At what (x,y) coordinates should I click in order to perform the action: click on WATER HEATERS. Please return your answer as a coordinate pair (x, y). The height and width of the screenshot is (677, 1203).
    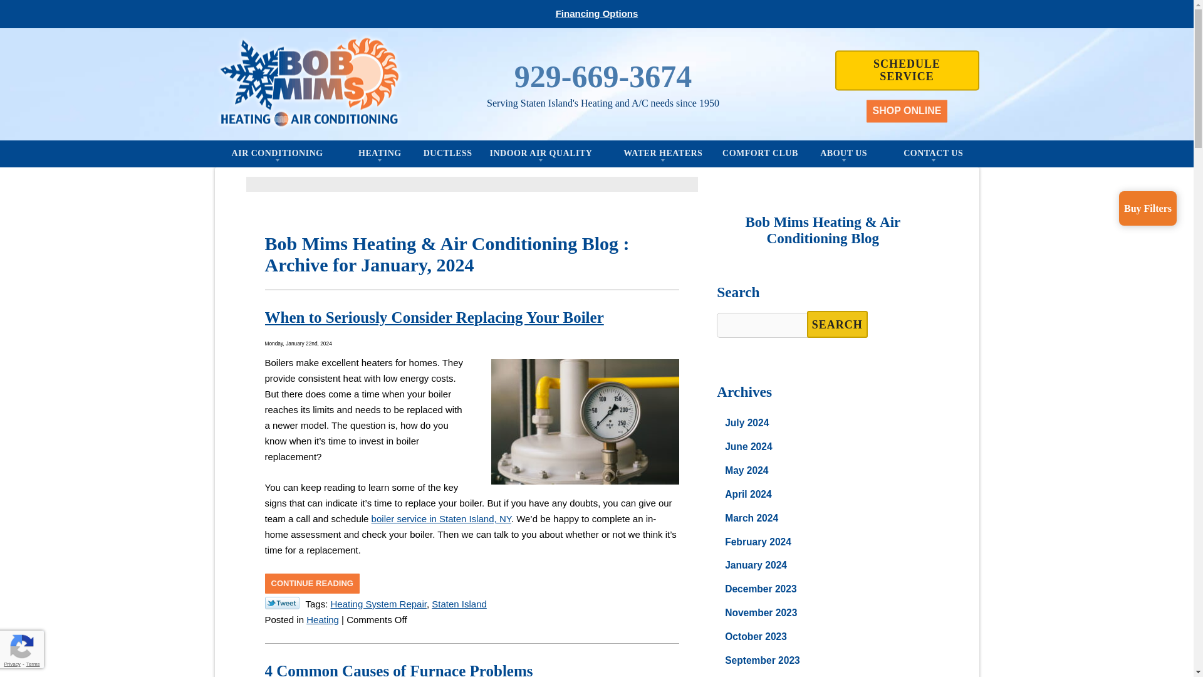
    Looking at the image, I should click on (663, 153).